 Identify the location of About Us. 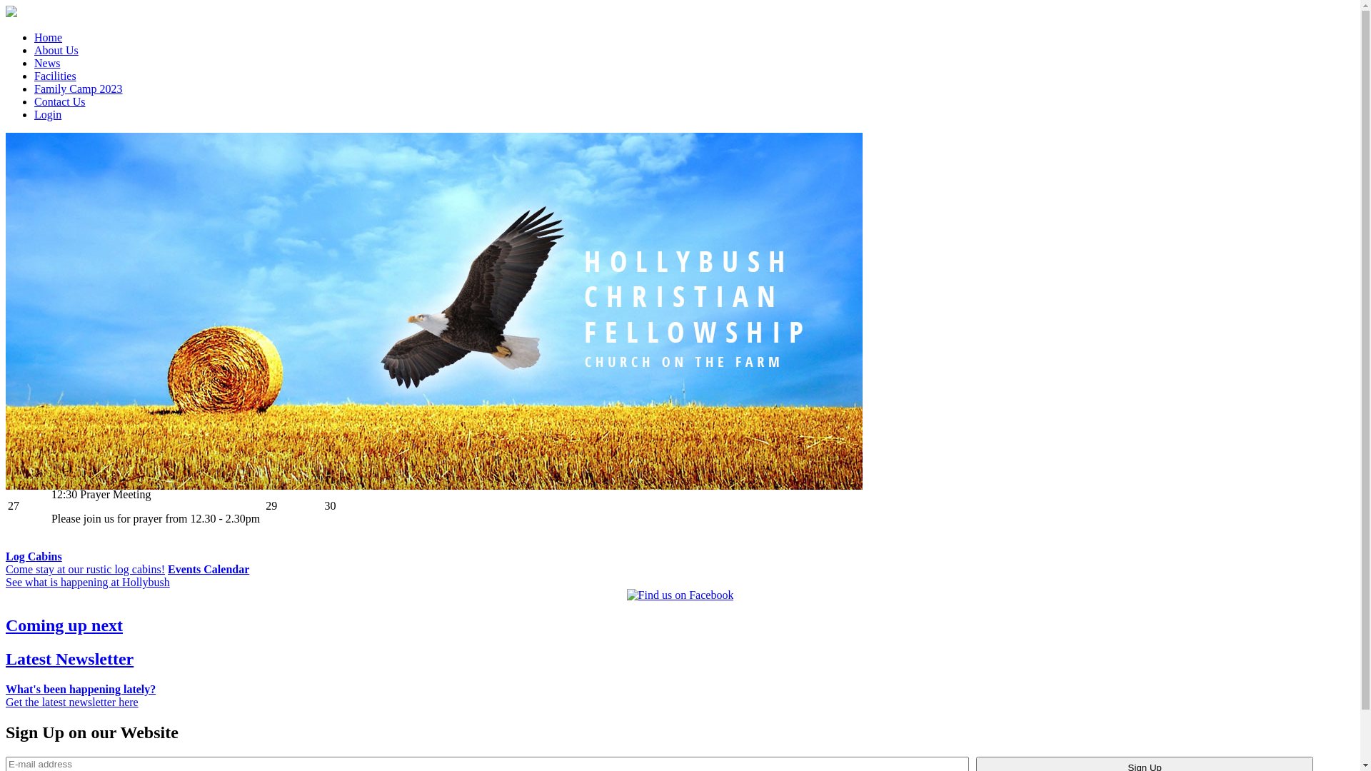
(56, 50).